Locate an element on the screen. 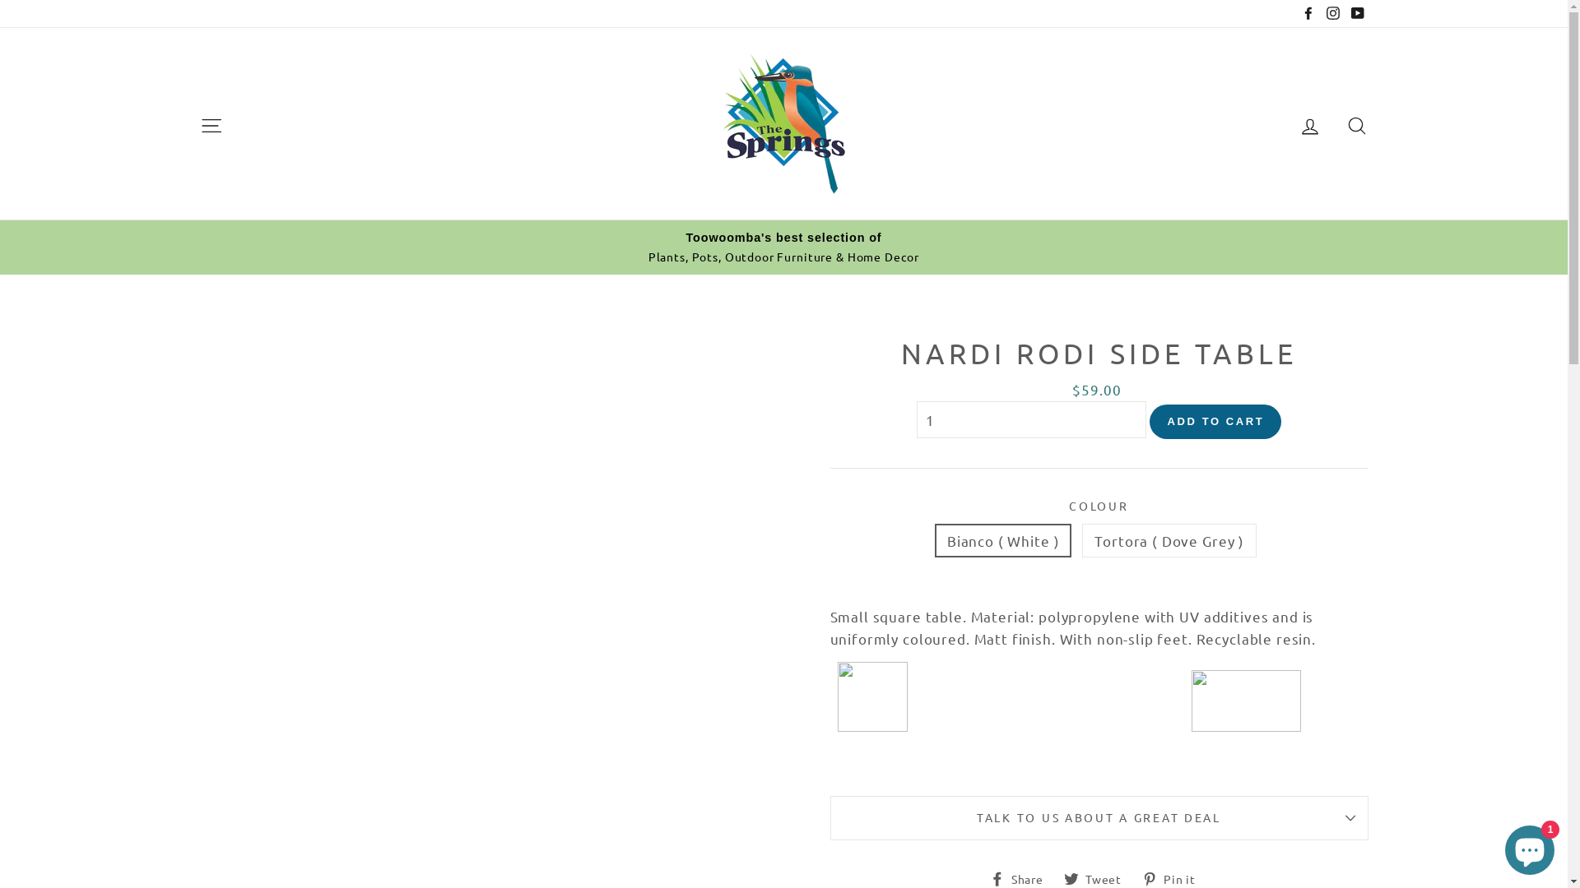 Image resolution: width=1580 pixels, height=888 pixels. YouTube is located at coordinates (1357, 13).